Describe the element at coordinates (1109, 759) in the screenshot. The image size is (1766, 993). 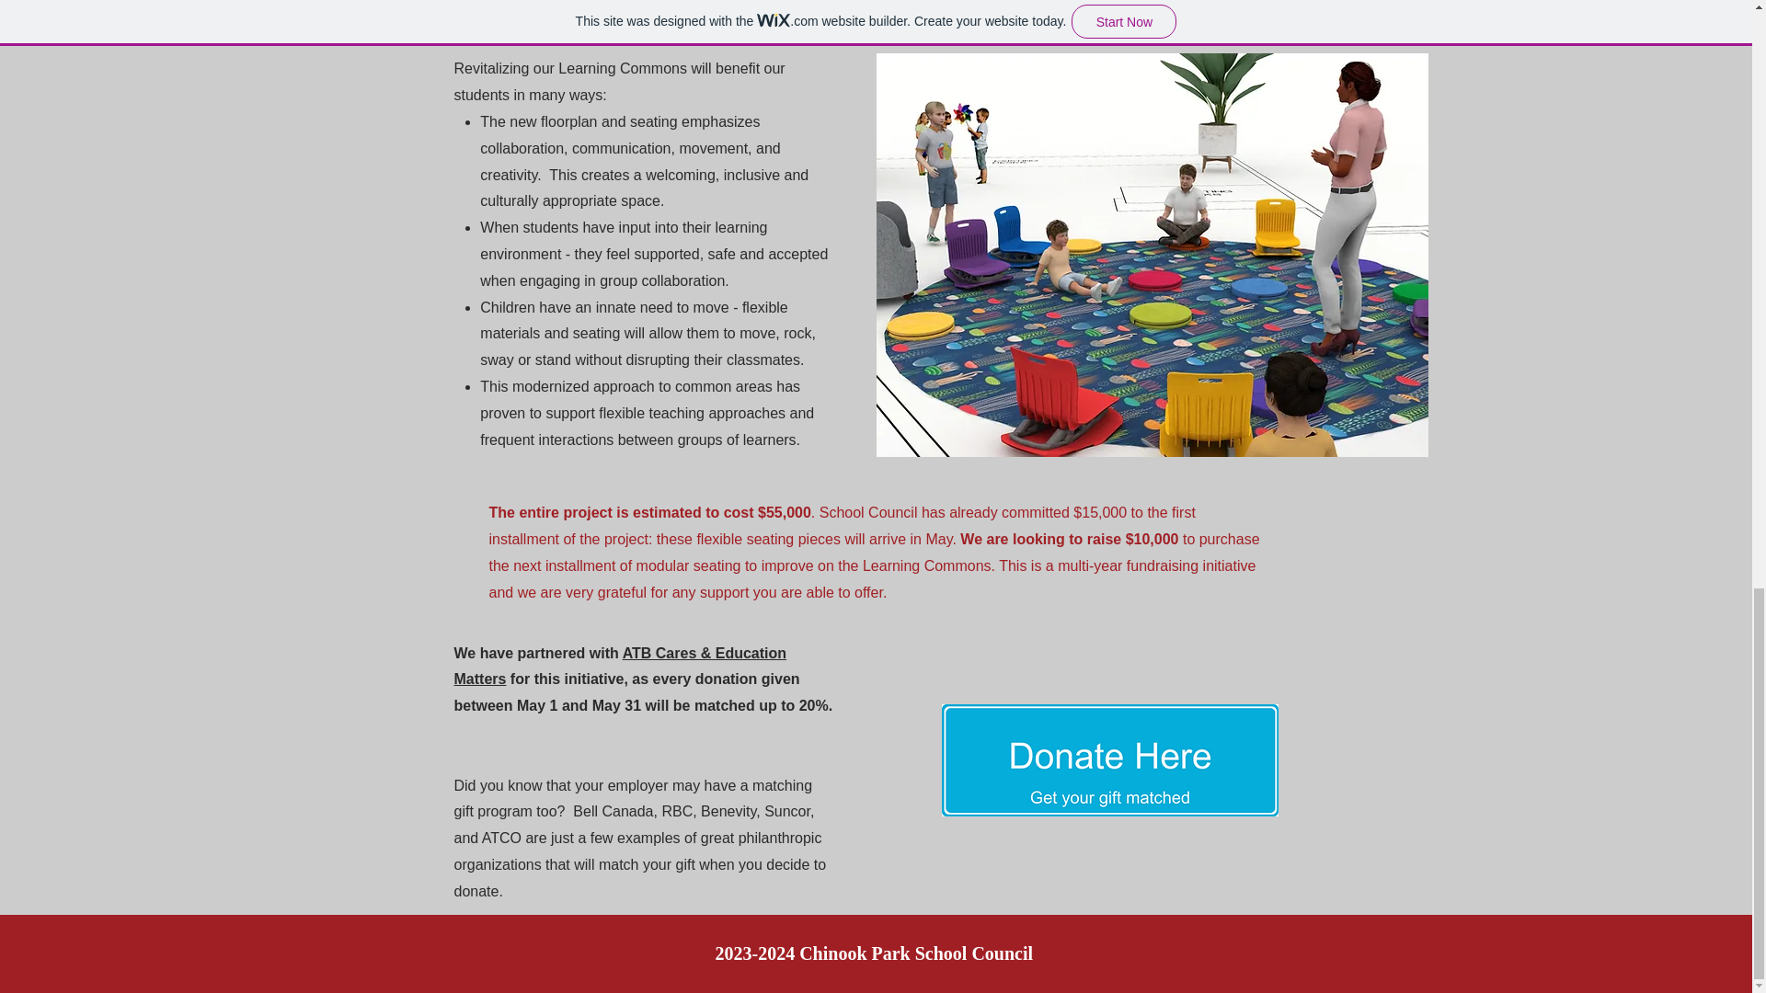
I see `Contribution Button.png` at that location.